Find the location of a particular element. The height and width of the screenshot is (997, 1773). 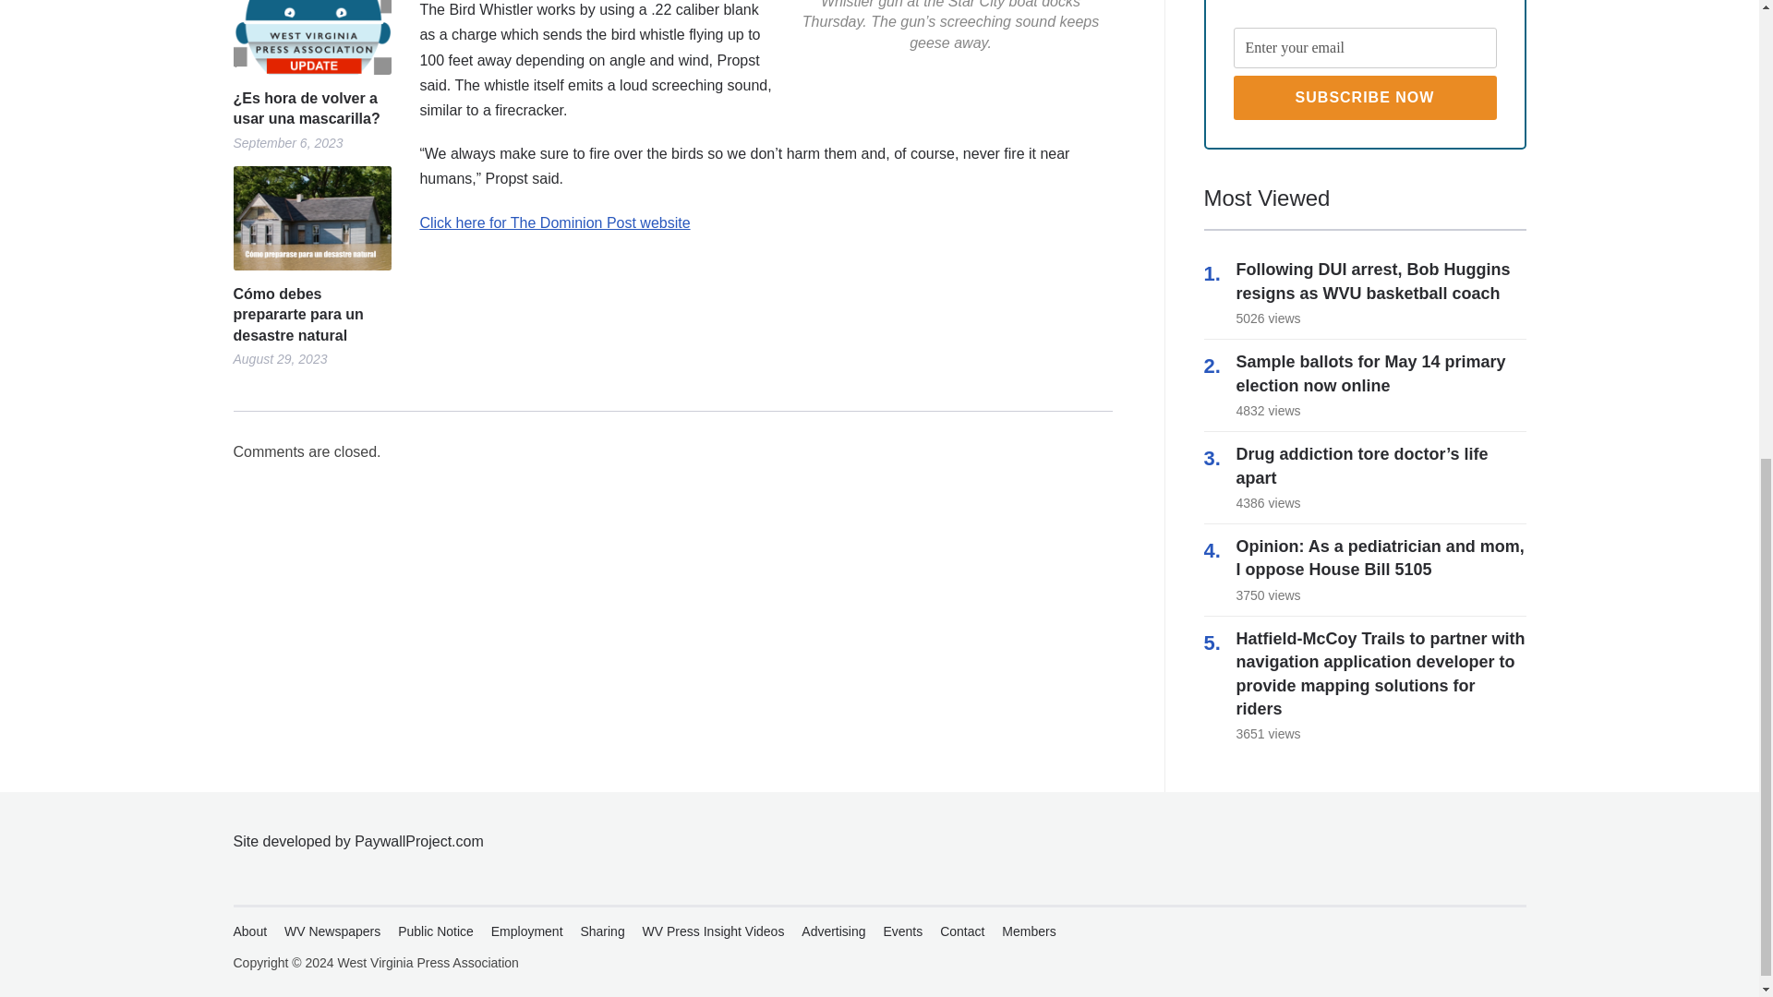

Subscribe Now is located at coordinates (1365, 98).